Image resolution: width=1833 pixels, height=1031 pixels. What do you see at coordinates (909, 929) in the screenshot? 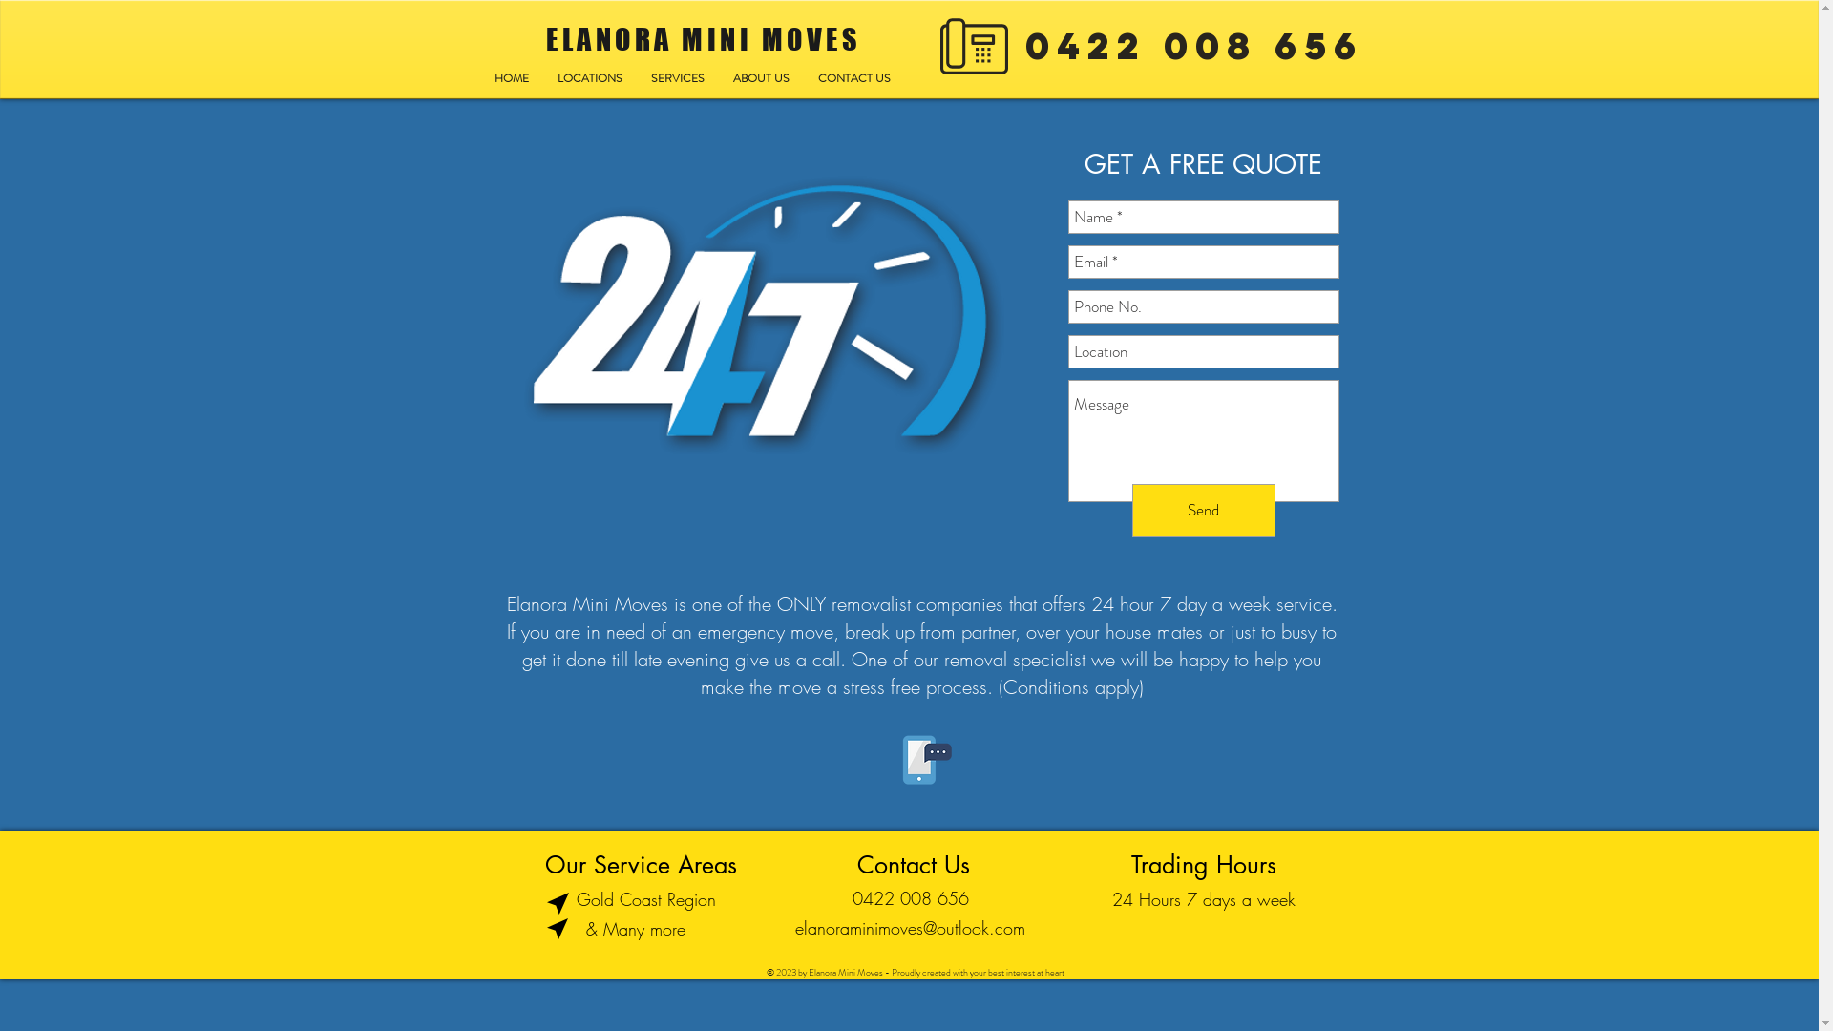
I see `elanoraminimoves@outlook.com` at bounding box center [909, 929].